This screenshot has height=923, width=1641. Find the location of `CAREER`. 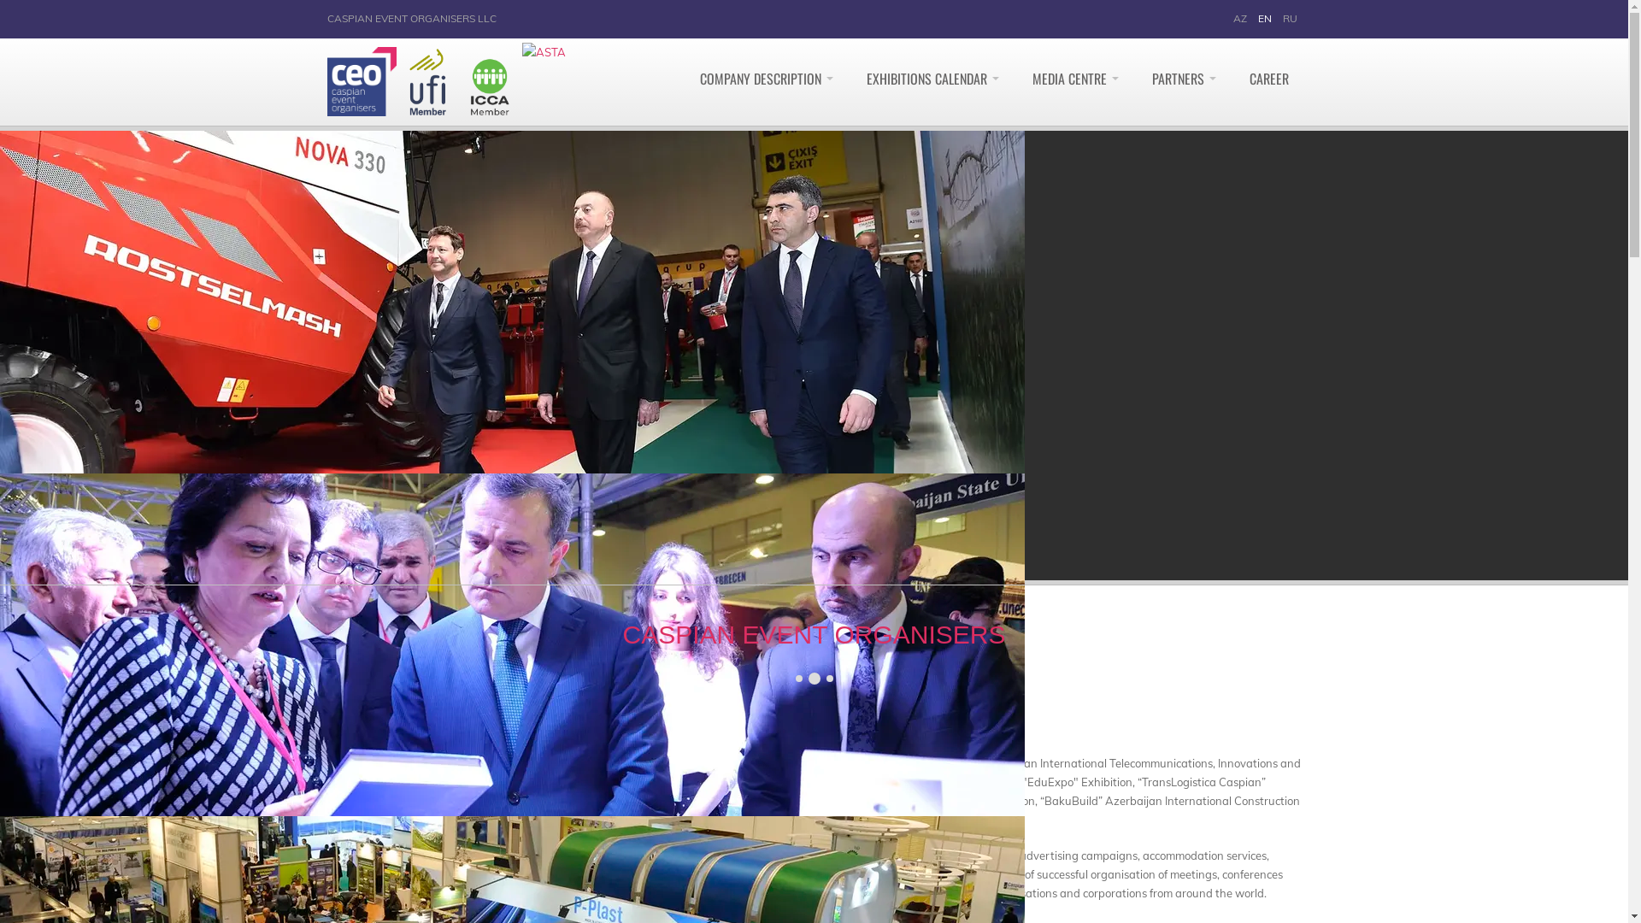

CAREER is located at coordinates (1268, 79).